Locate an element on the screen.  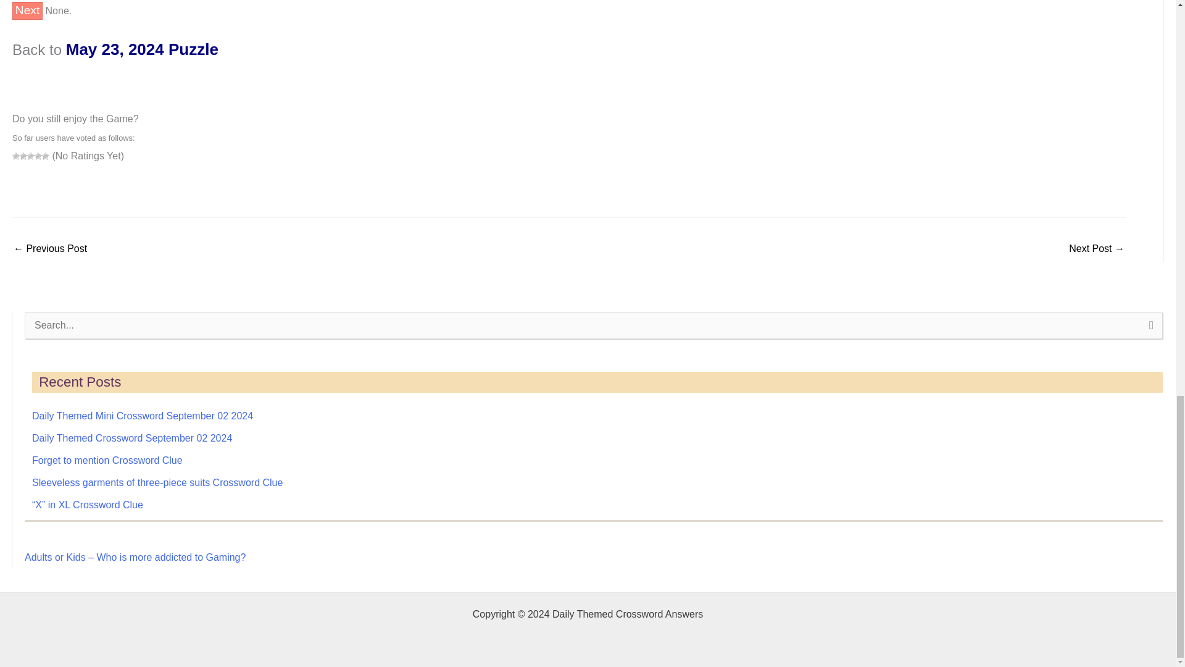
4 Stars is located at coordinates (38, 156).